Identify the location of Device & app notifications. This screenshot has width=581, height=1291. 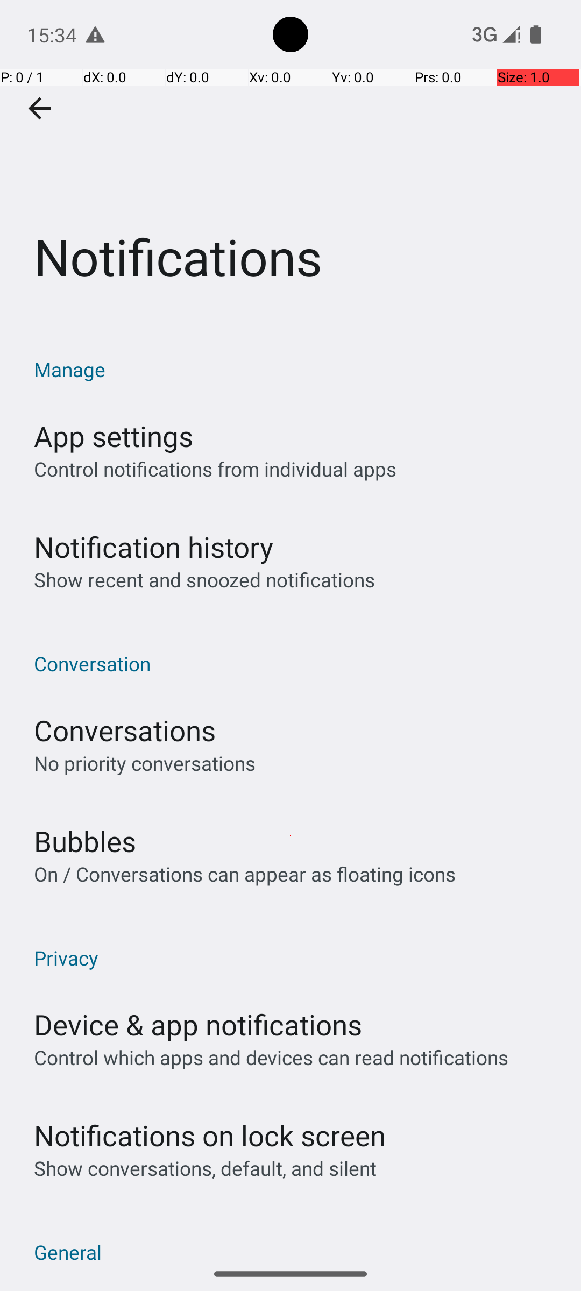
(198, 1024).